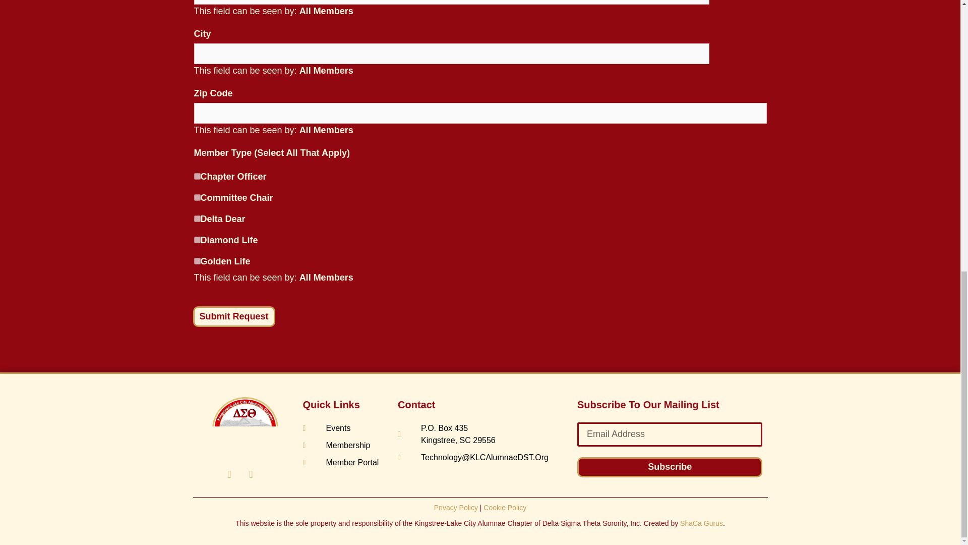 The height and width of the screenshot is (545, 968). I want to click on Membership, so click(345, 445).